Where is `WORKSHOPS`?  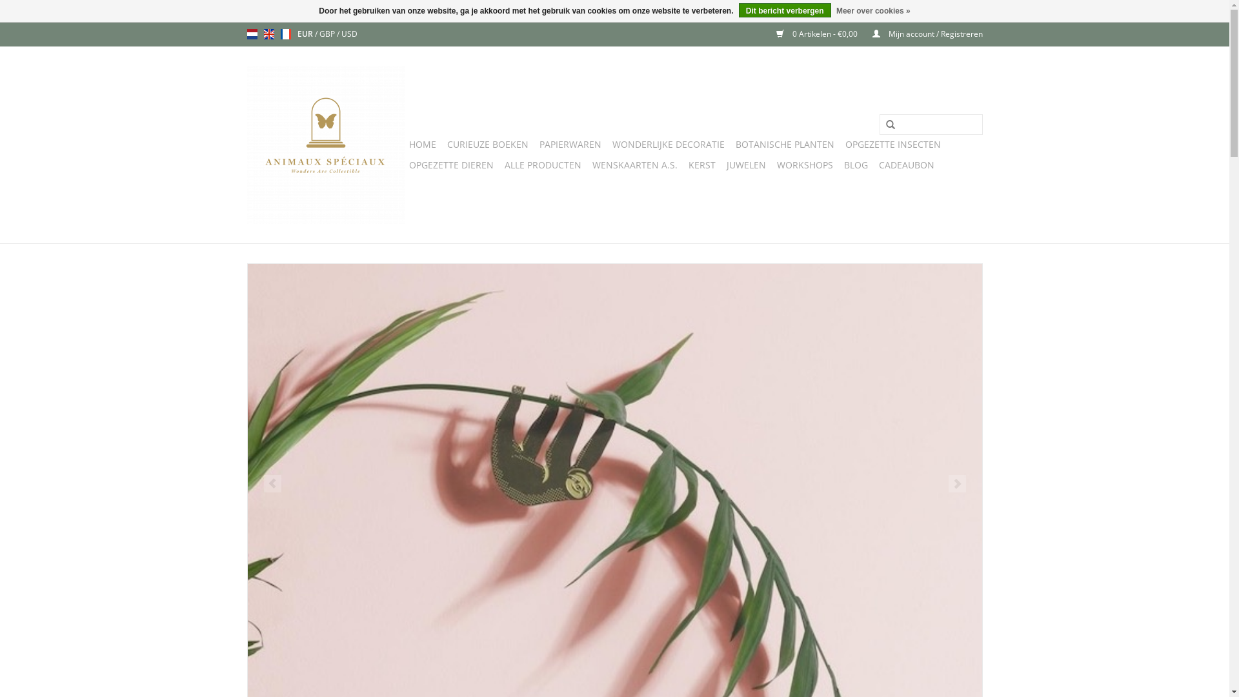
WORKSHOPS is located at coordinates (805, 165).